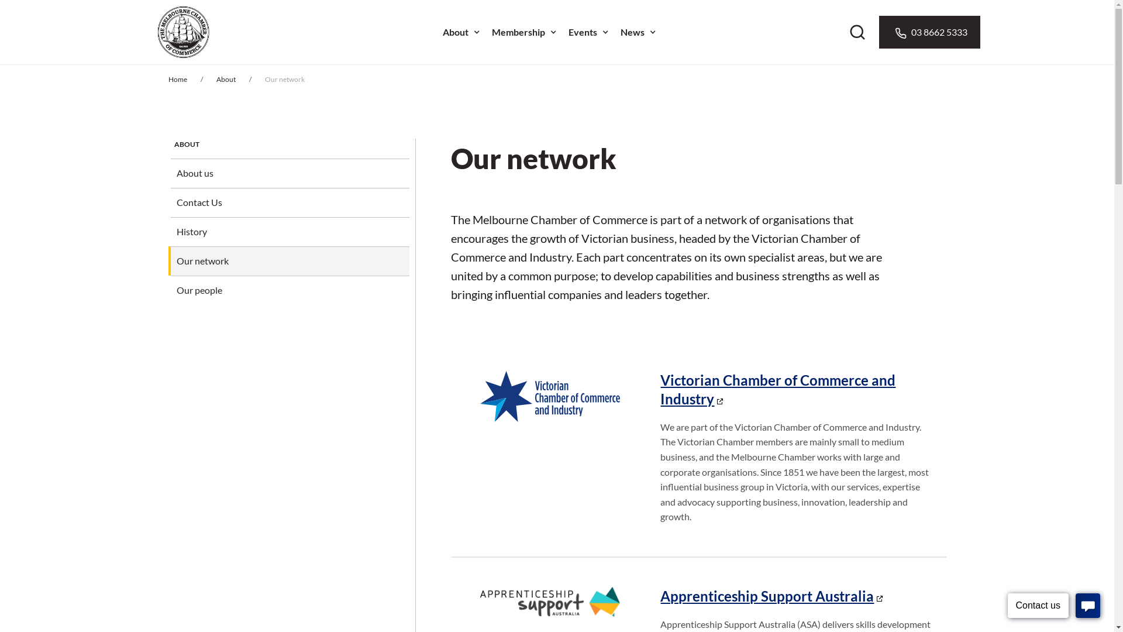 The width and height of the screenshot is (1123, 632). Describe the element at coordinates (1054, 607) in the screenshot. I see `Pure Chat Live Chat` at that location.